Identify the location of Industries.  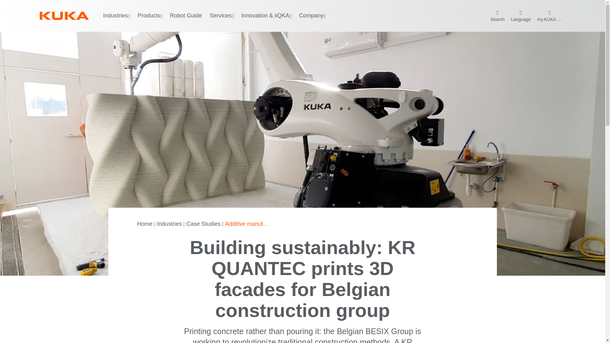
(169, 224).